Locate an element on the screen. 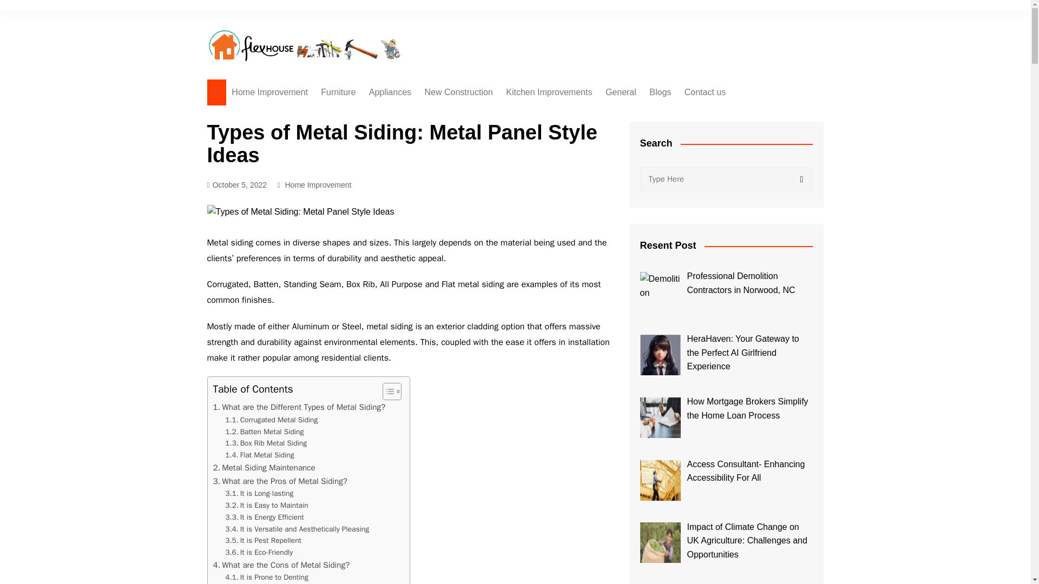 This screenshot has height=584, width=1039. Garage is located at coordinates (478, 159).